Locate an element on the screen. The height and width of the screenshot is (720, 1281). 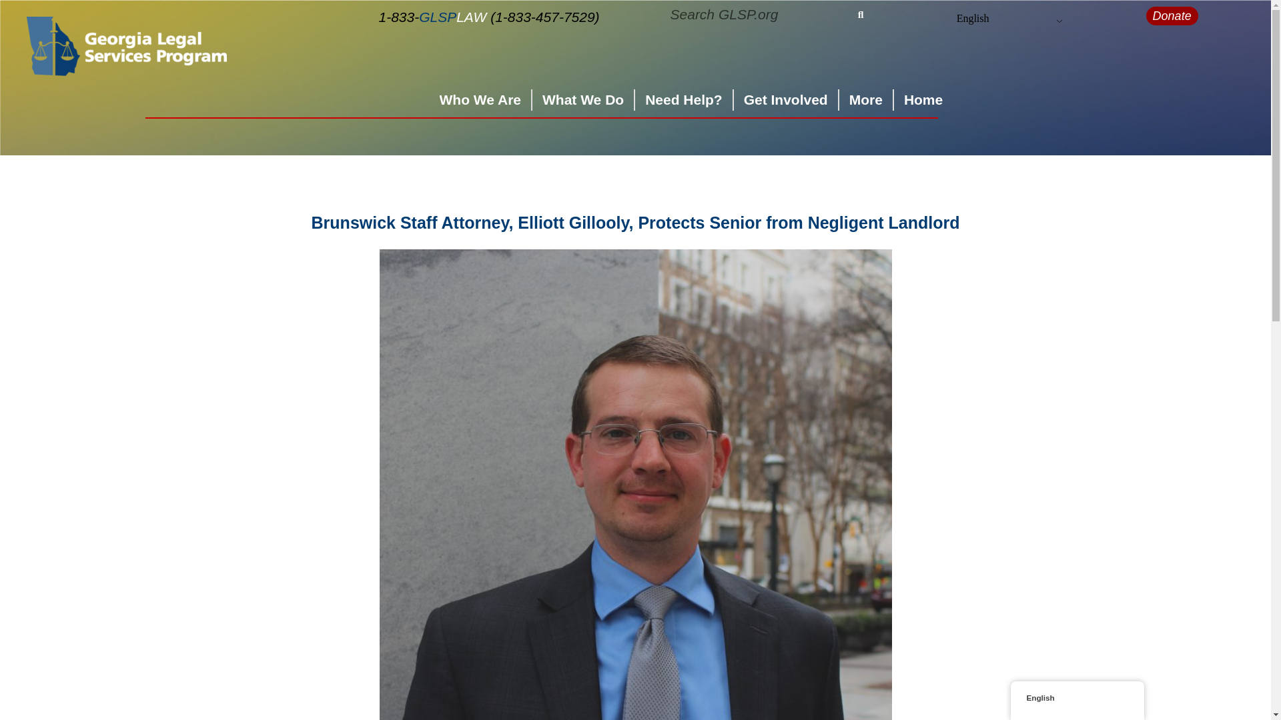
English is located at coordinates (973, 19).